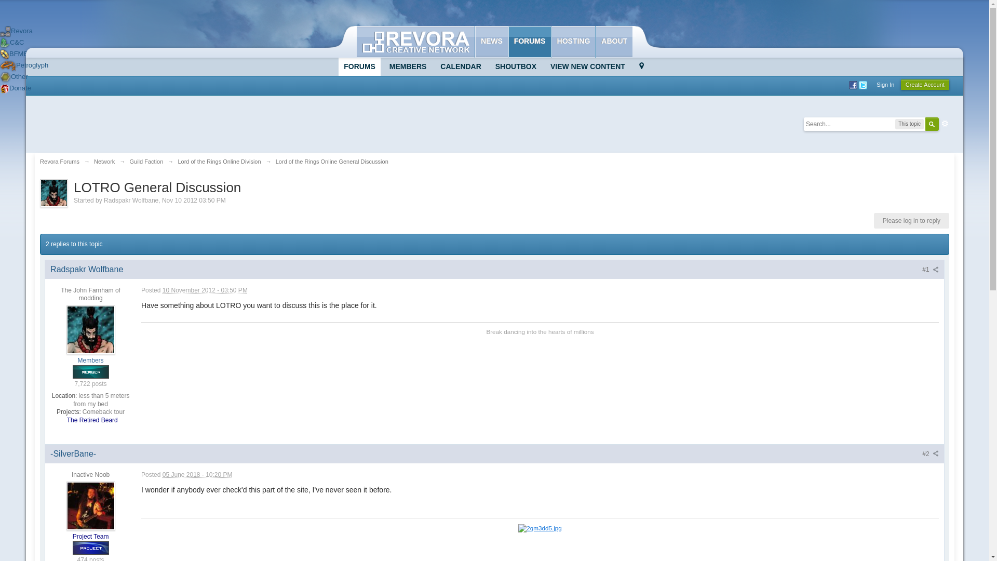 This screenshot has height=561, width=997. I want to click on Network, so click(104, 161).